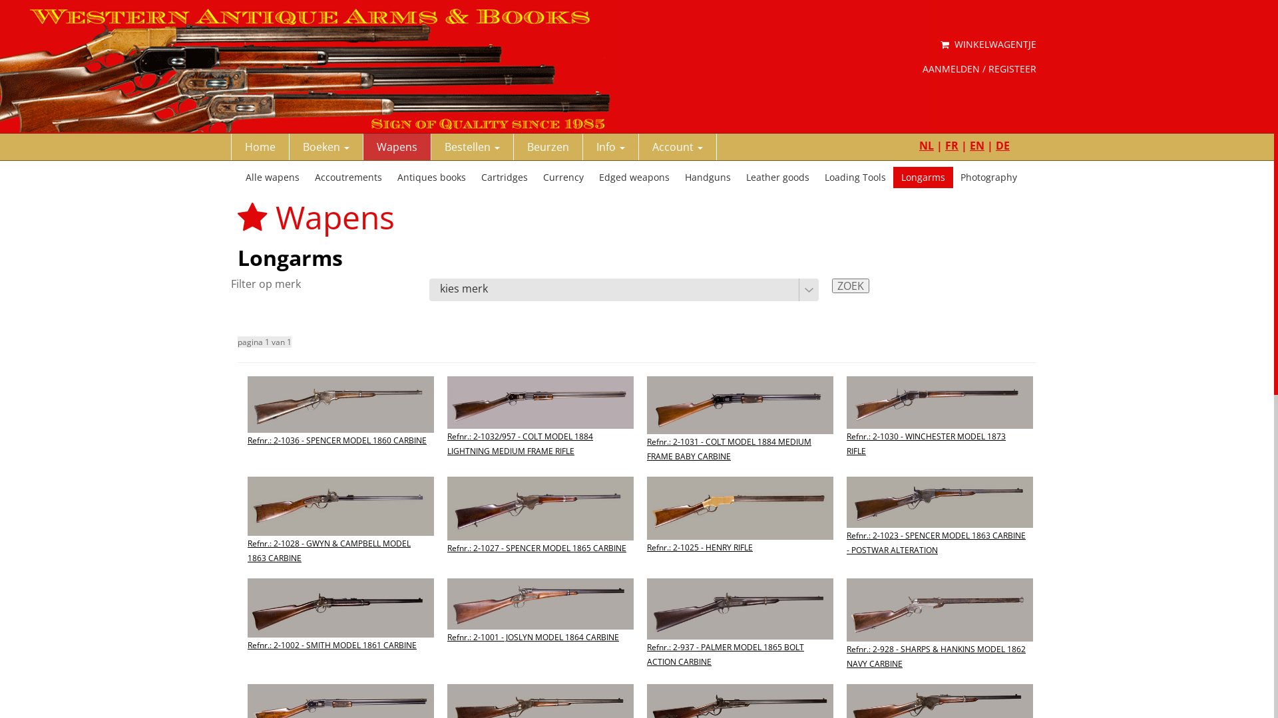 The height and width of the screenshot is (718, 1278). Describe the element at coordinates (540, 528) in the screenshot. I see `Refnr.: 2-1027 - SPENCER MODEL 1865 CARBINE` at that location.